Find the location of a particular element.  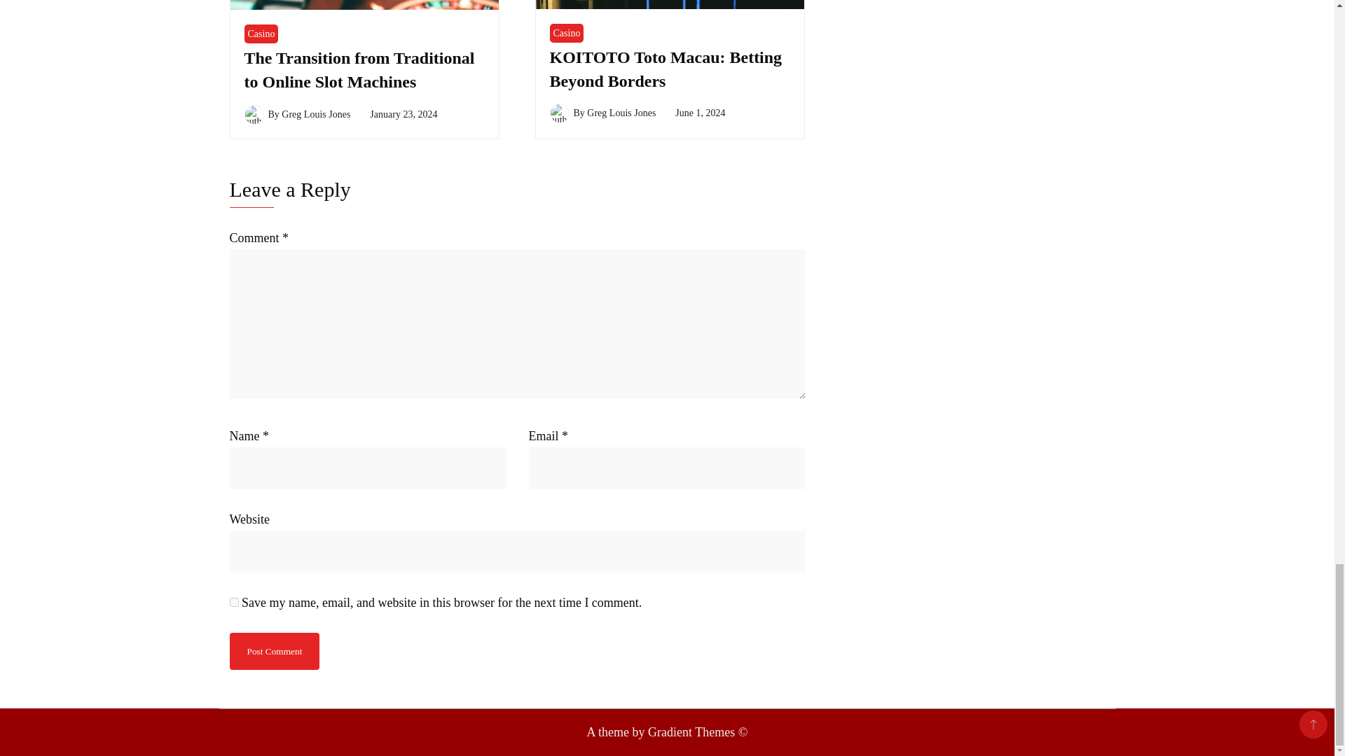

Casino is located at coordinates (261, 34).